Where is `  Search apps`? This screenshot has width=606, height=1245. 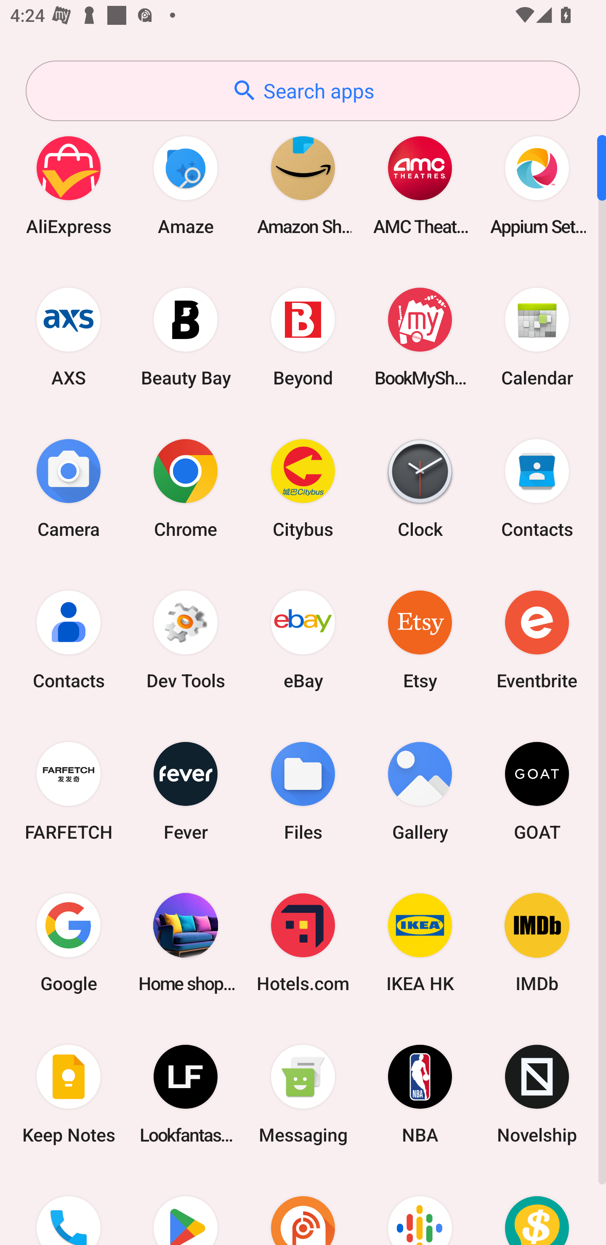   Search apps is located at coordinates (303, 91).